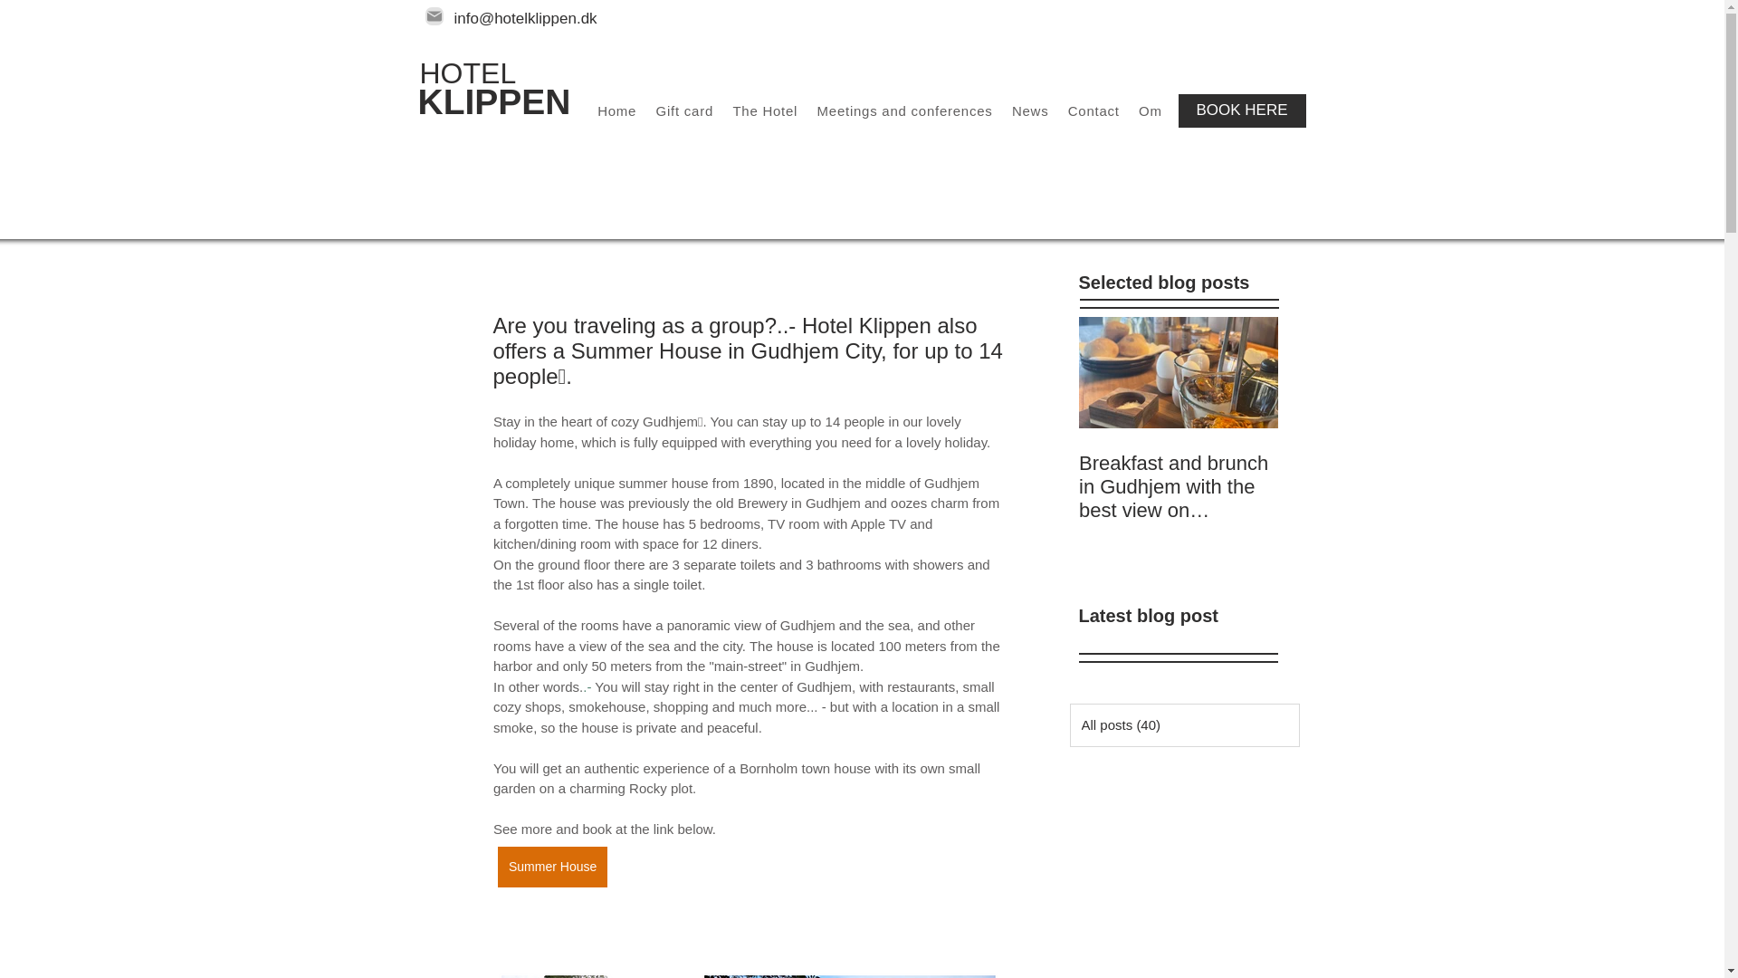  Describe the element at coordinates (1150, 110) in the screenshot. I see `Om` at that location.